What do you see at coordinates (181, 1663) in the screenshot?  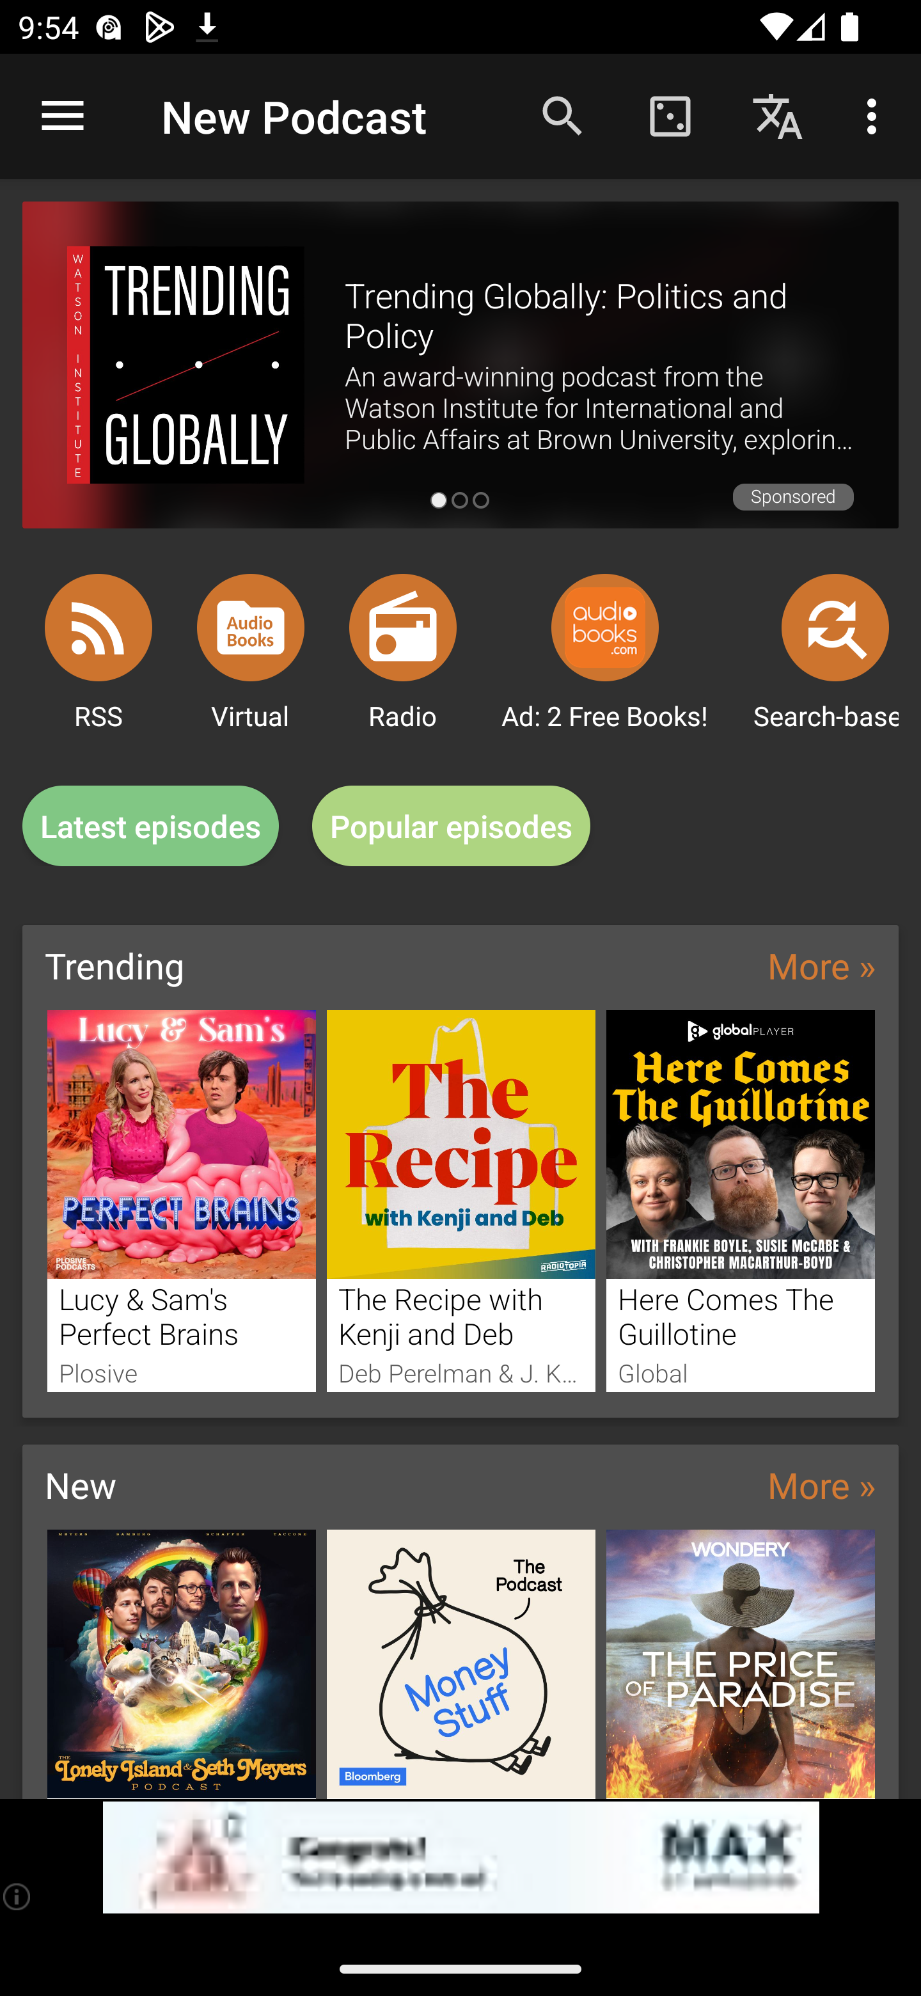 I see `The Lonely Island and Seth Meyers Podcast` at bounding box center [181, 1663].